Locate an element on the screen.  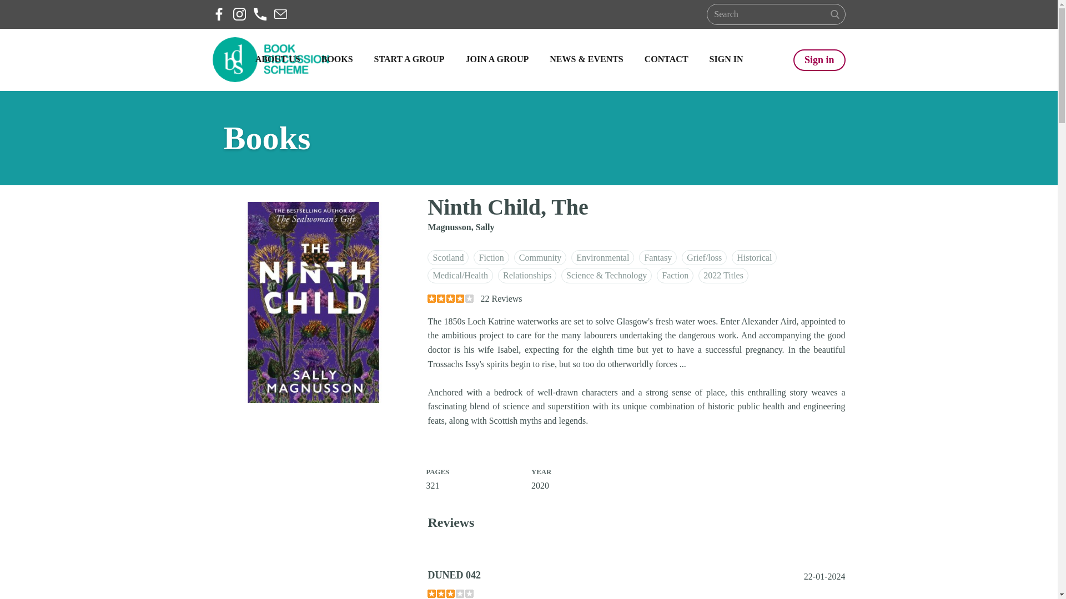
START A GROUP is located at coordinates (409, 60).